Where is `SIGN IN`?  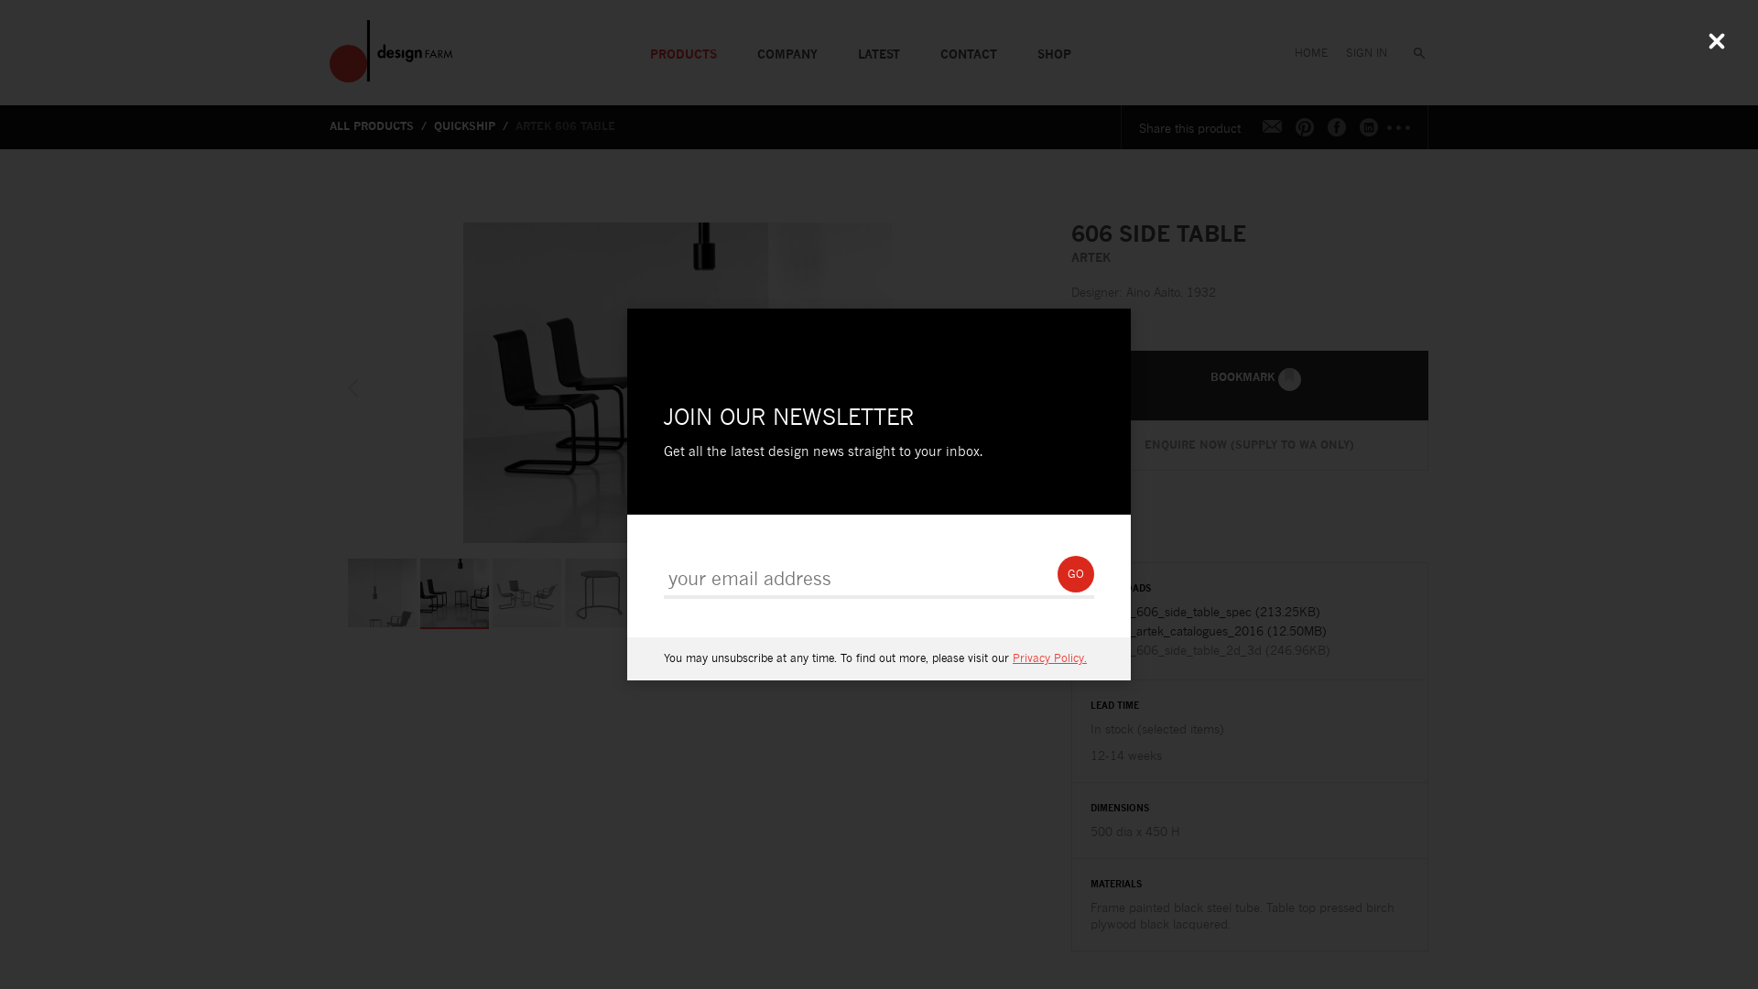 SIGN IN is located at coordinates (1366, 46).